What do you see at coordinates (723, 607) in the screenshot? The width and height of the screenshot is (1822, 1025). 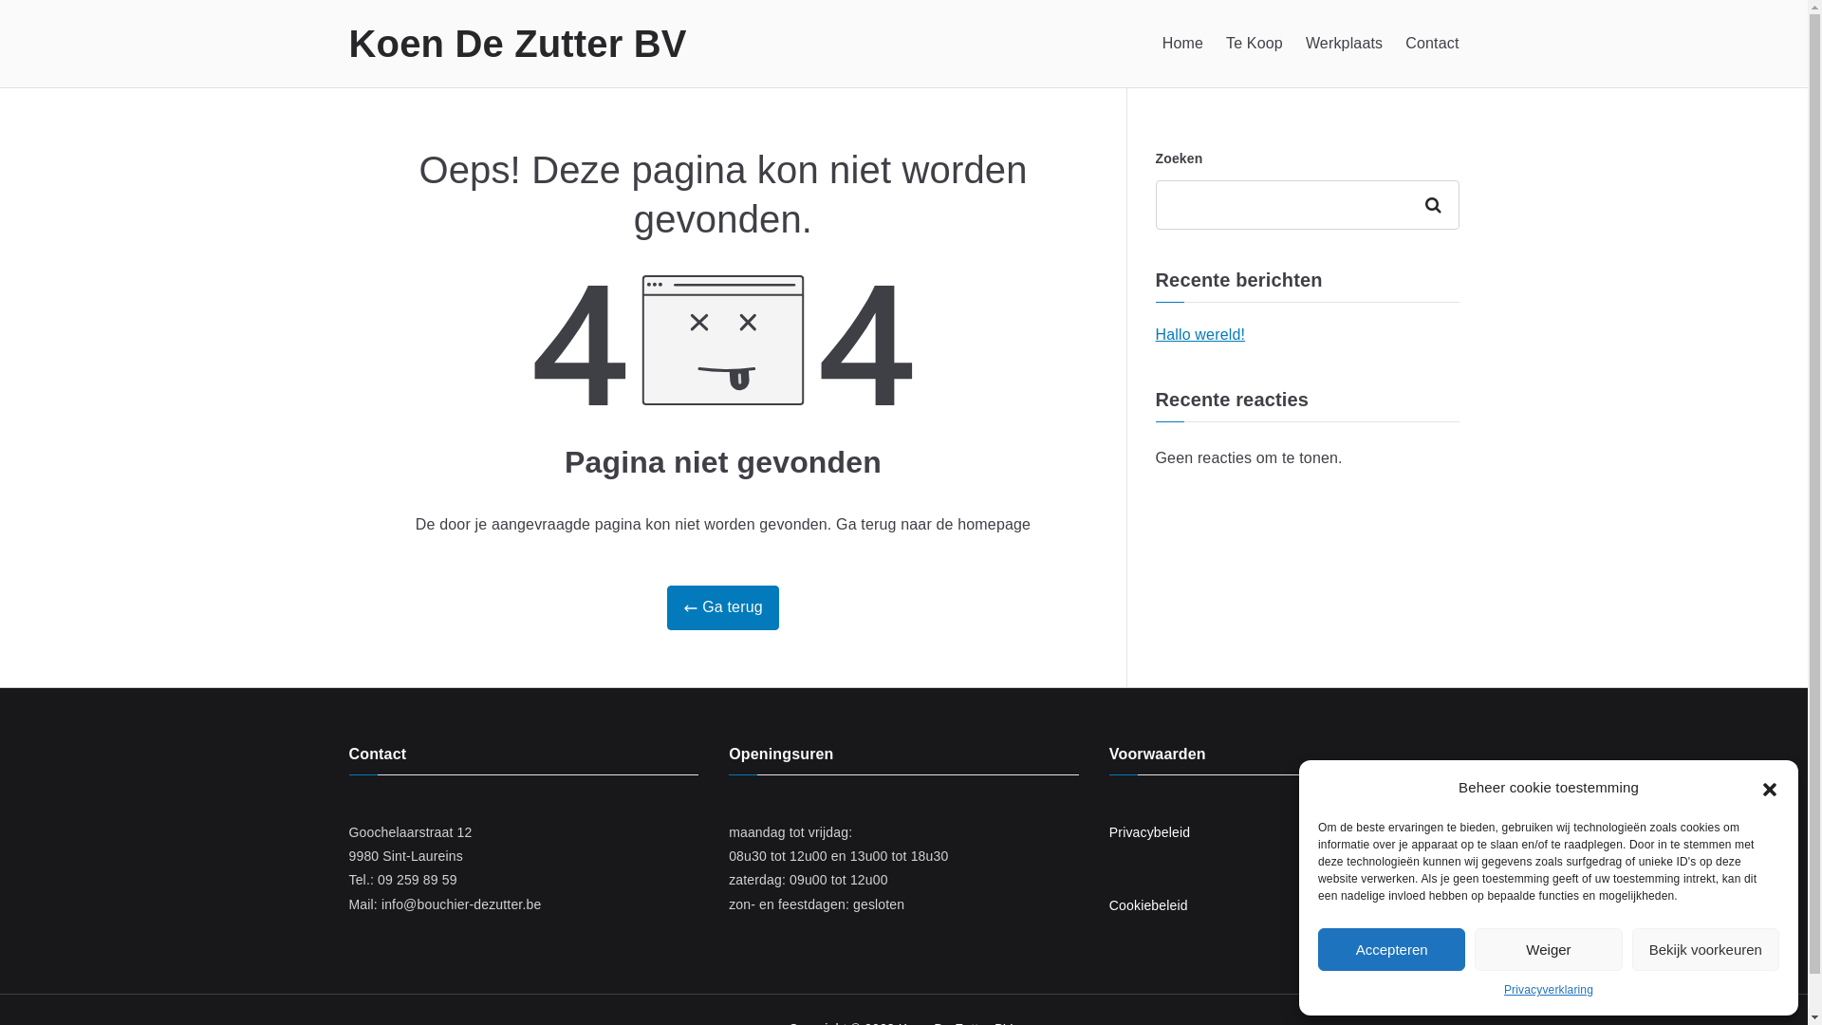 I see `Ga terug` at bounding box center [723, 607].